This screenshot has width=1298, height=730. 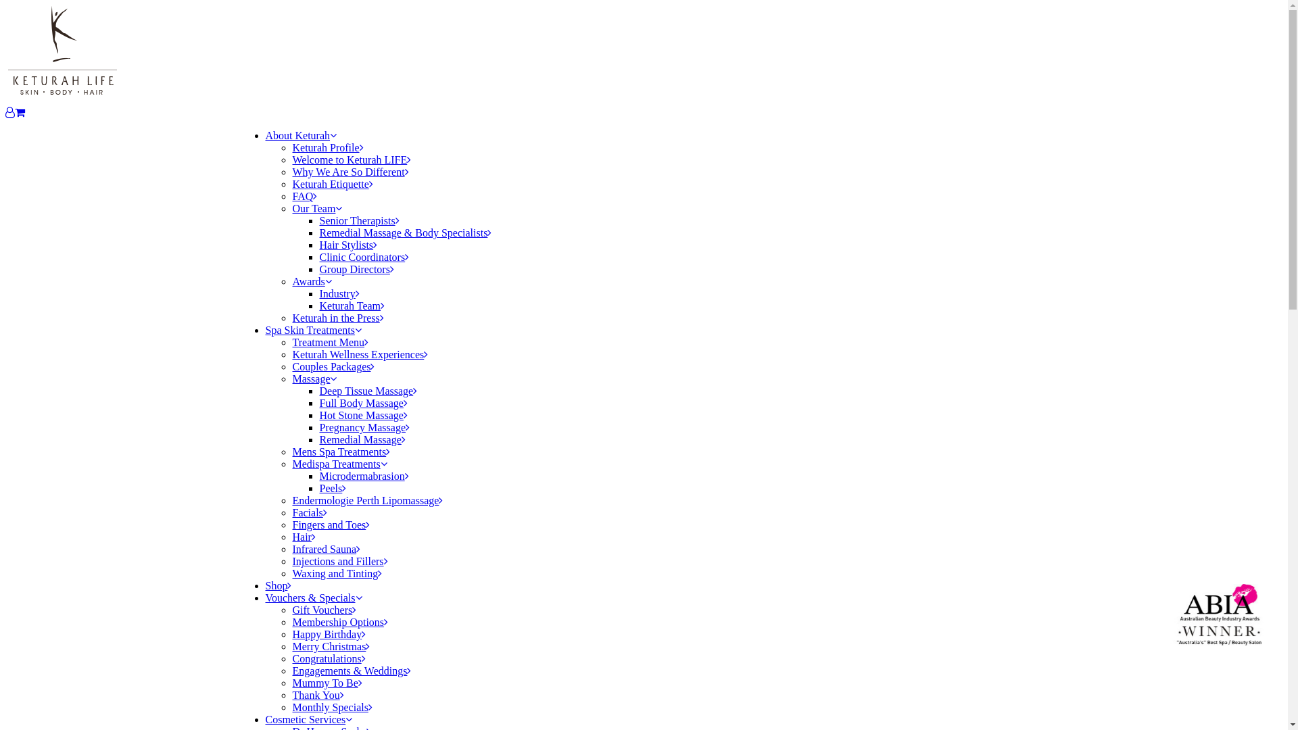 What do you see at coordinates (339, 561) in the screenshot?
I see `Injections and Fillers` at bounding box center [339, 561].